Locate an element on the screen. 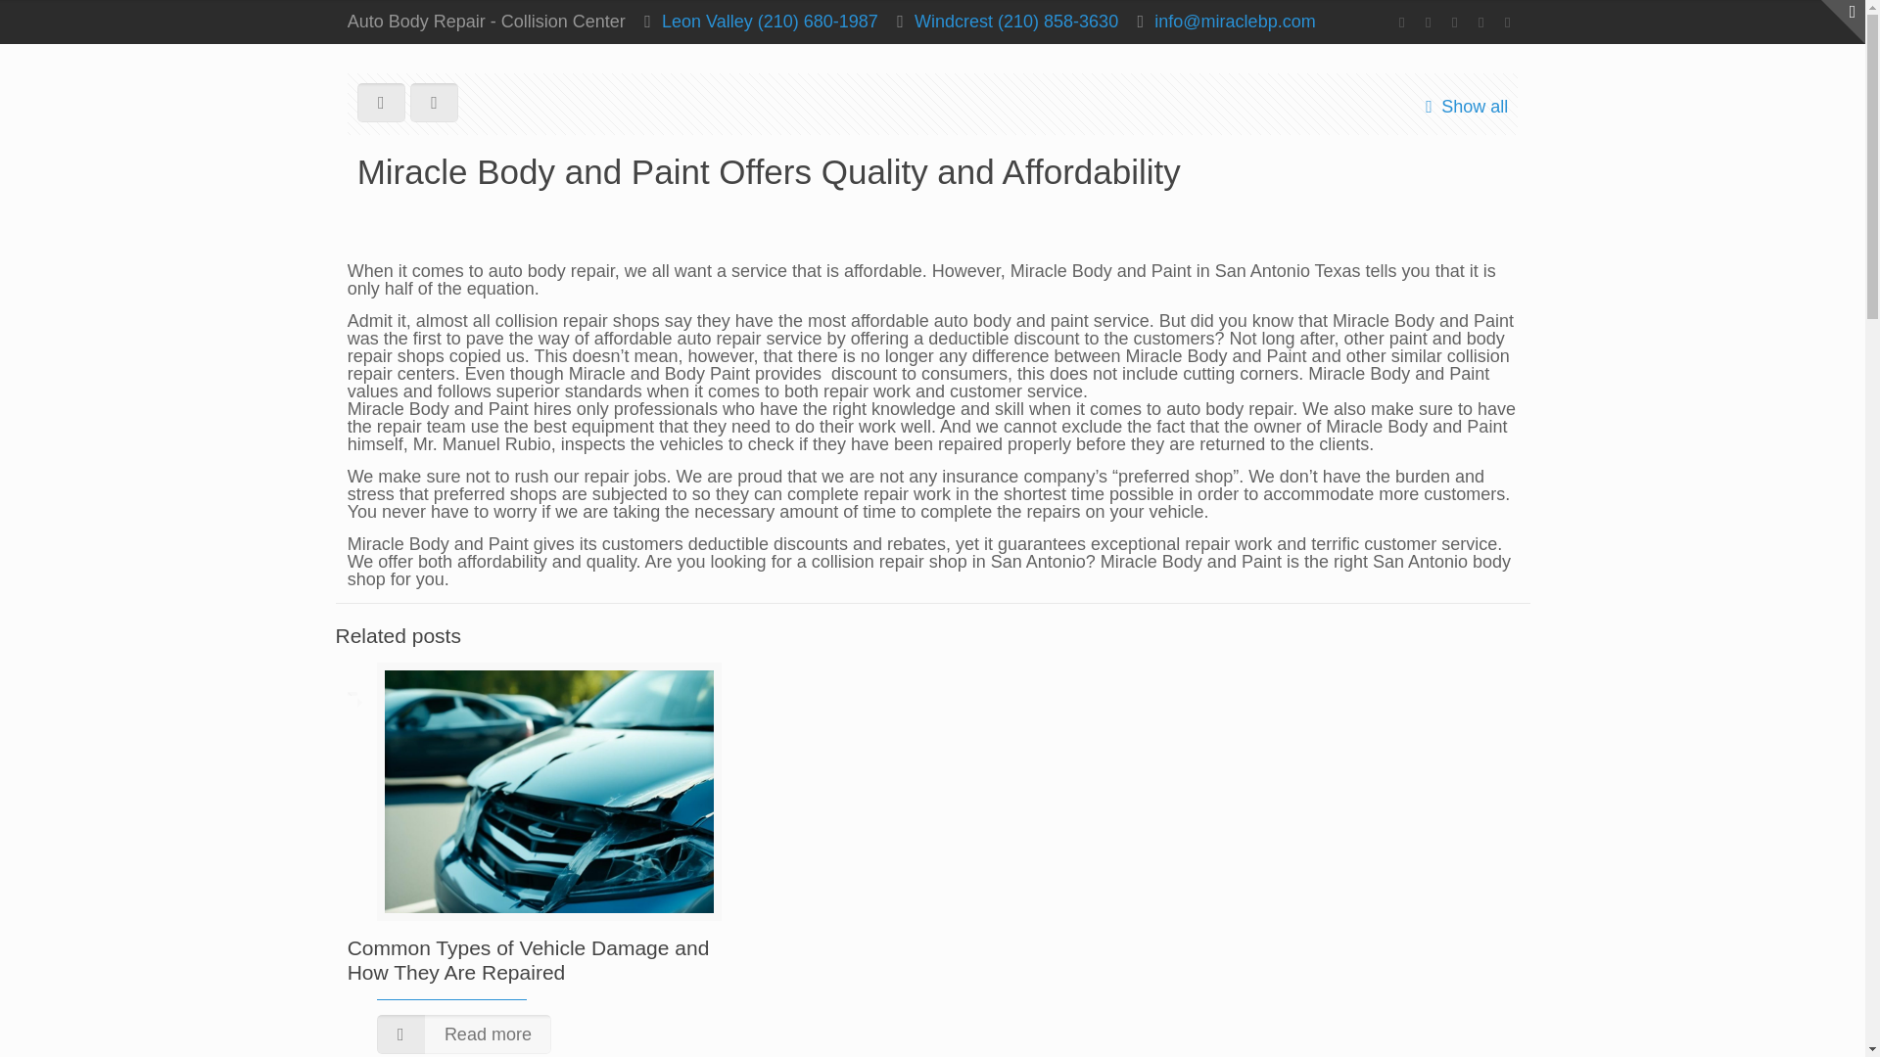 This screenshot has height=1057, width=1880. Instagram is located at coordinates (1480, 22).